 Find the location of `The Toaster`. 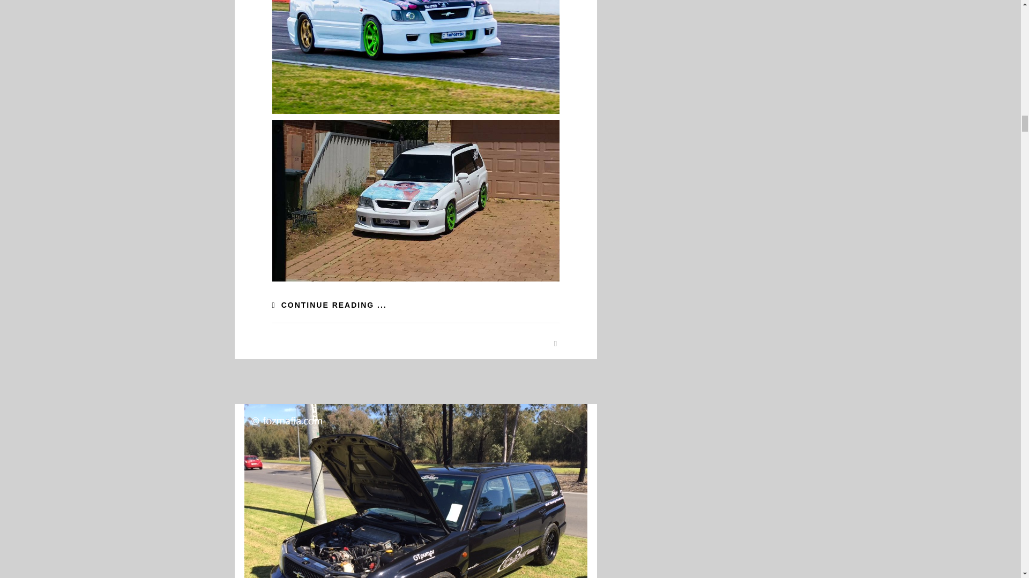

The Toaster is located at coordinates (416, 491).